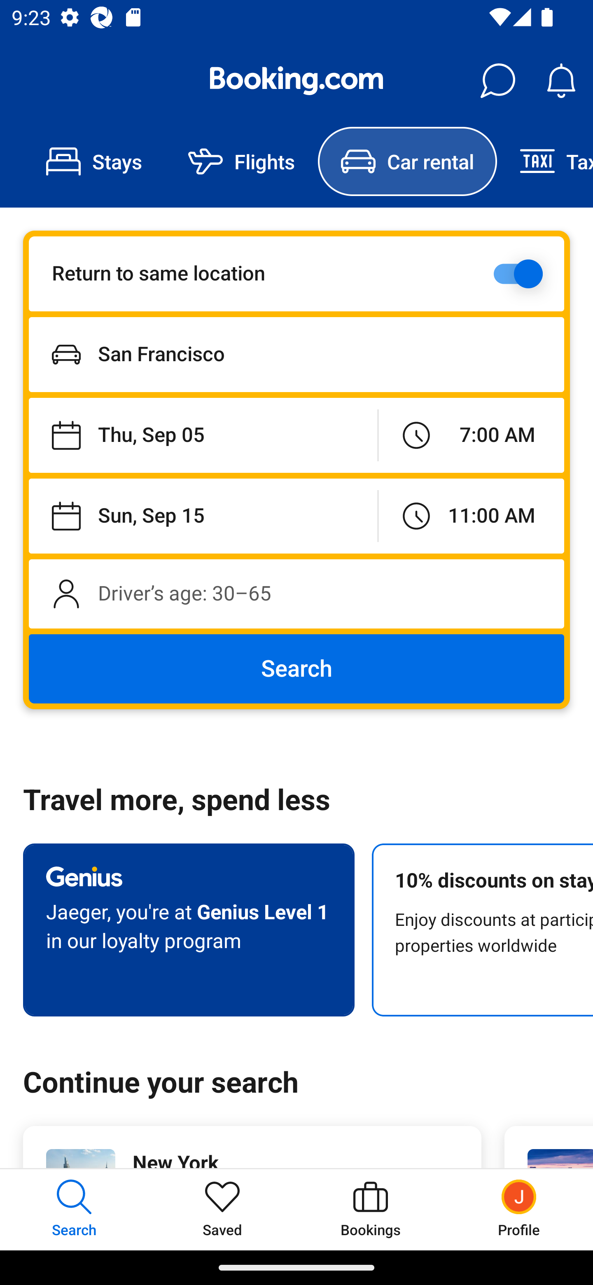 This screenshot has width=593, height=1285. I want to click on Pick-up date: 2024-09-05, so click(203, 436).